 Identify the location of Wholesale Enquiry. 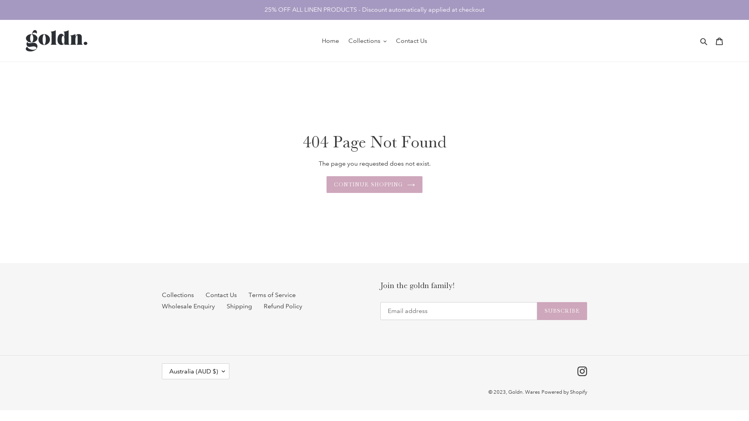
(188, 306).